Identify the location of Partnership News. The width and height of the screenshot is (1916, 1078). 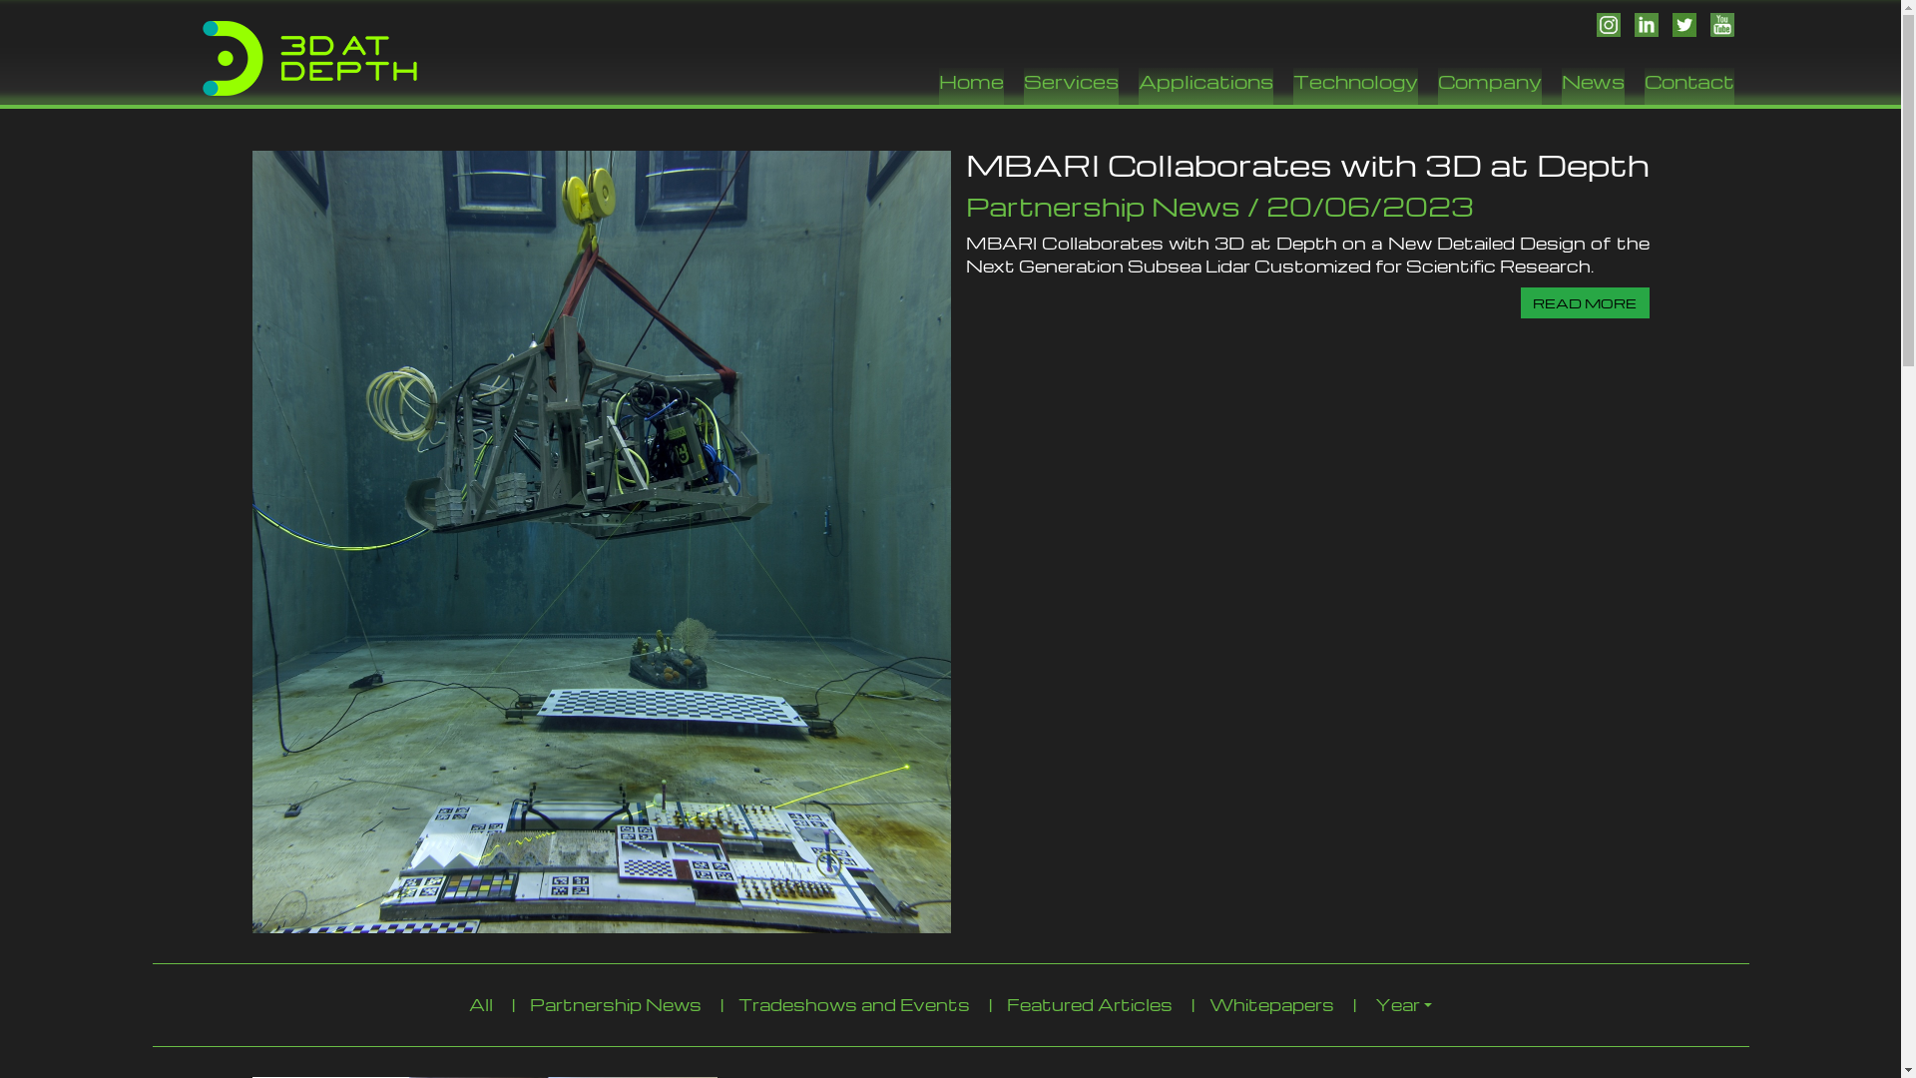
(616, 1004).